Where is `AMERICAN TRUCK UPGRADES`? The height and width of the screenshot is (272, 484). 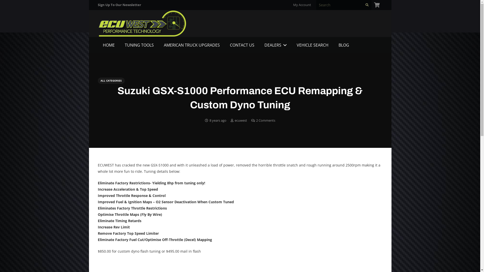 AMERICAN TRUCK UPGRADES is located at coordinates (192, 45).